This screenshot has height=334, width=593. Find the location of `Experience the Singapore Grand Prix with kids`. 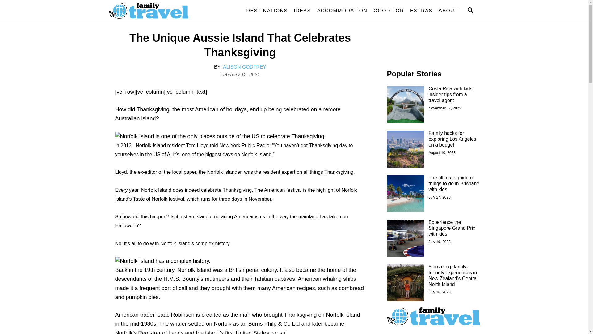

Experience the Singapore Grand Prix with kids is located at coordinates (452, 228).